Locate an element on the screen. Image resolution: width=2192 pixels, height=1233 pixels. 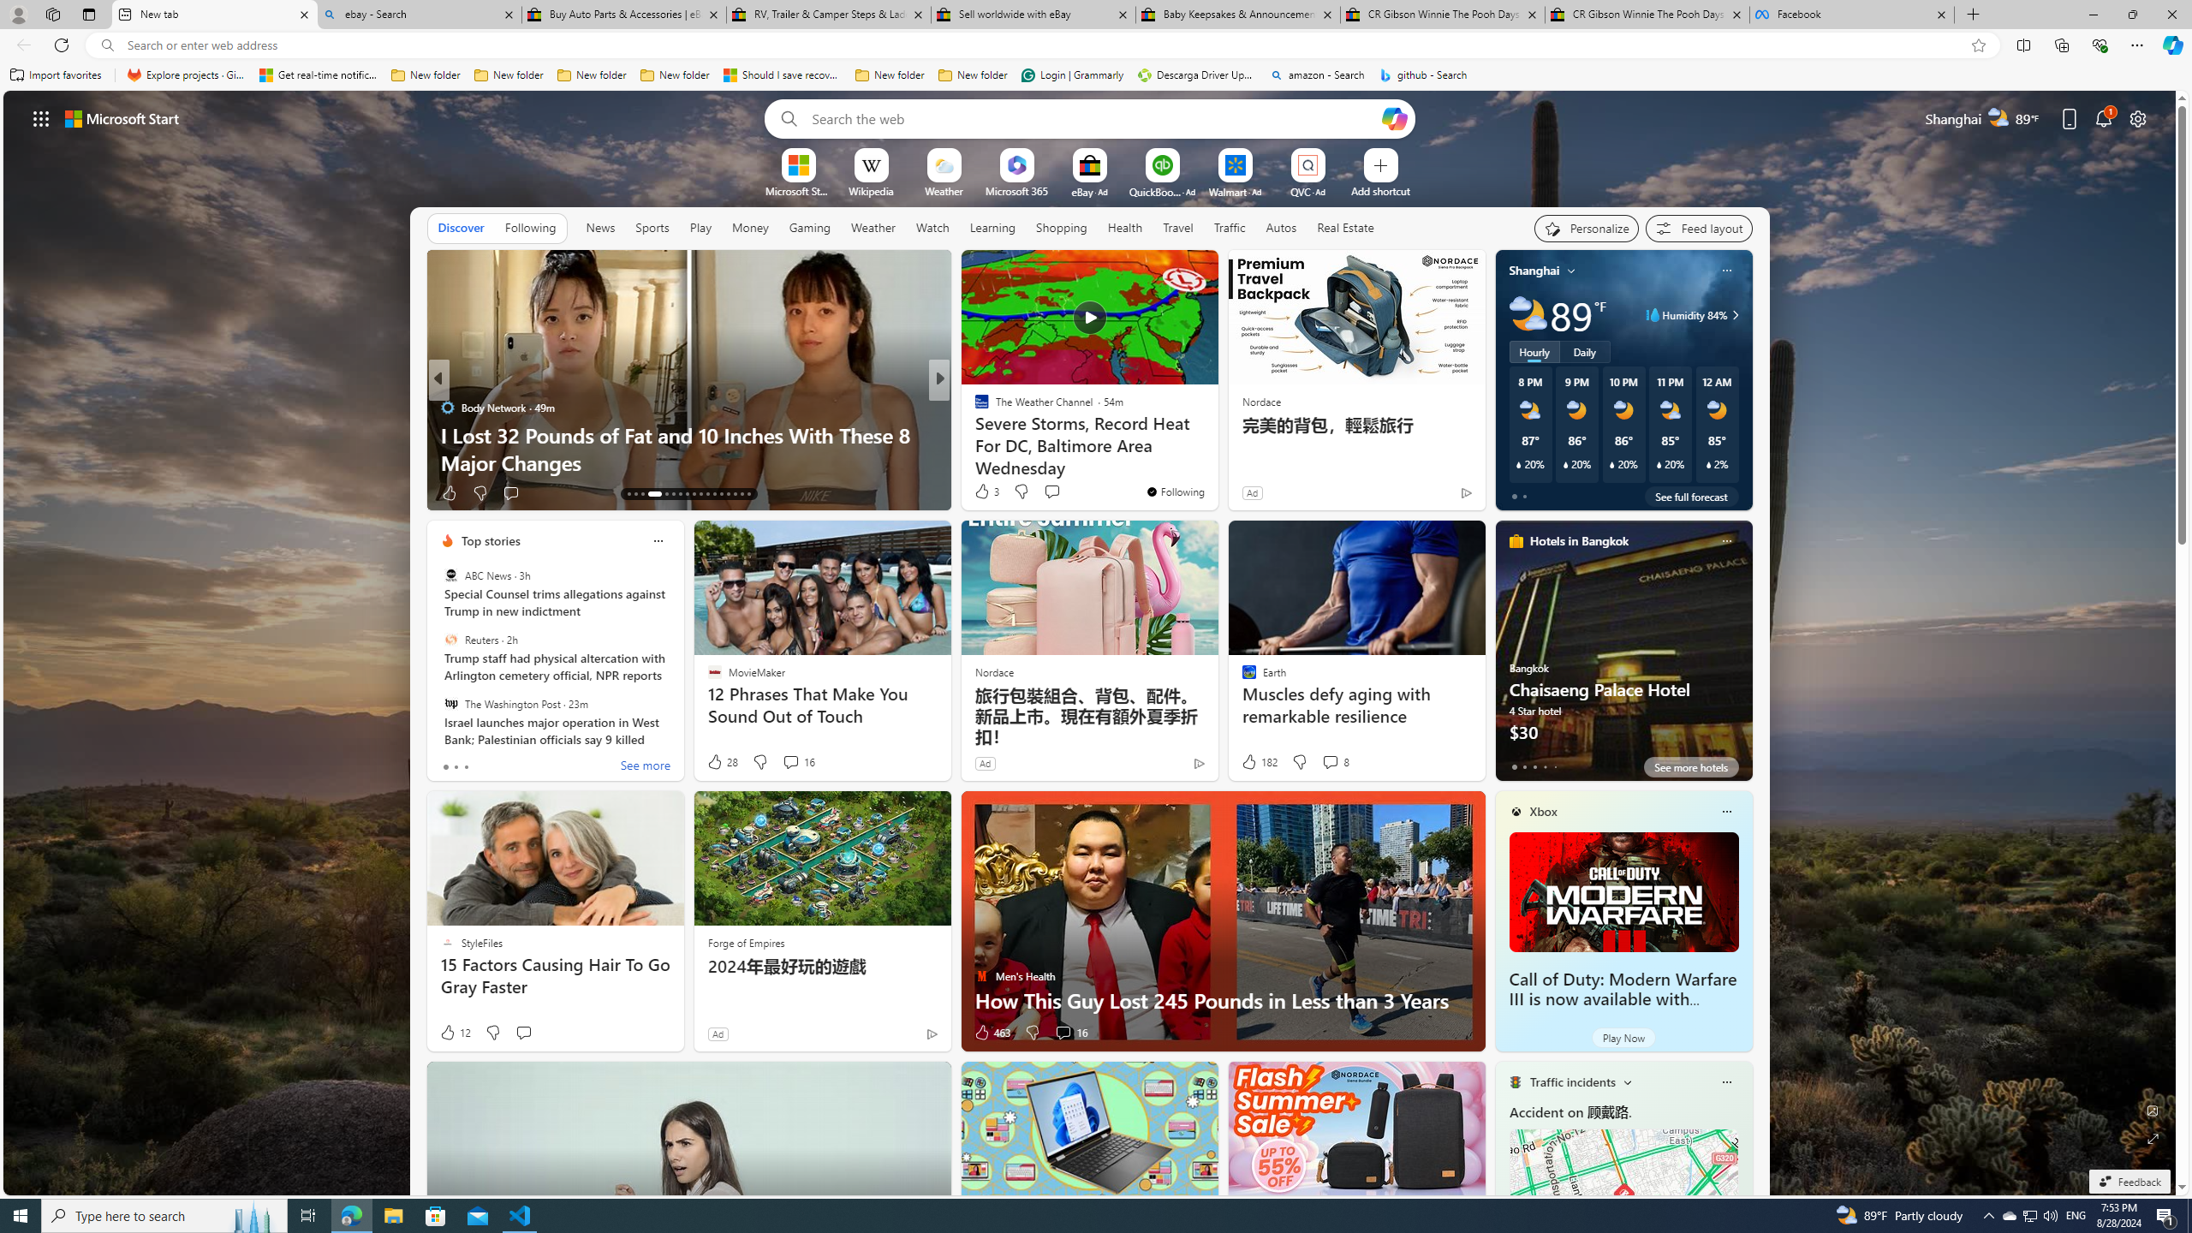
Class: icon-img is located at coordinates (1726, 1081).